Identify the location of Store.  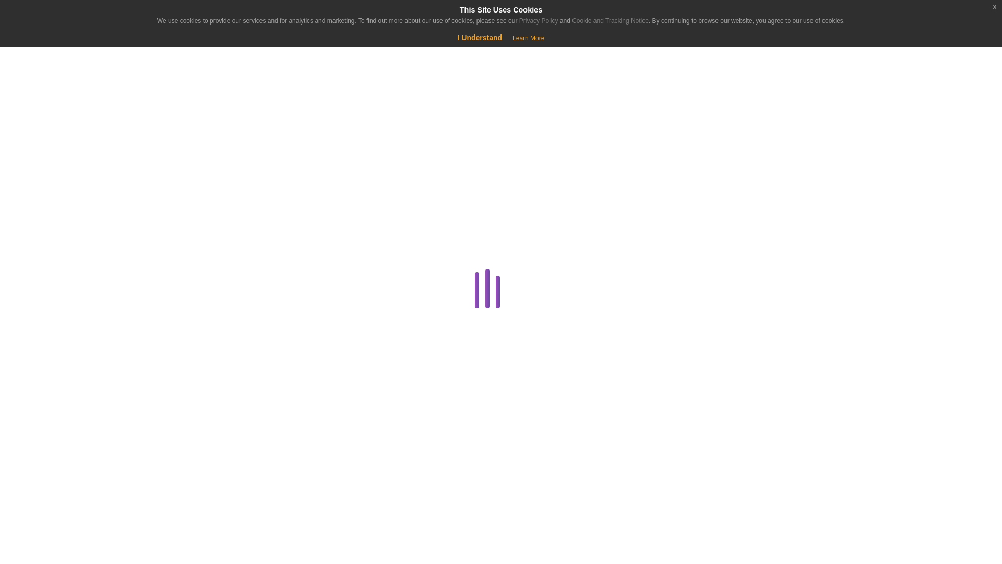
(65, 121).